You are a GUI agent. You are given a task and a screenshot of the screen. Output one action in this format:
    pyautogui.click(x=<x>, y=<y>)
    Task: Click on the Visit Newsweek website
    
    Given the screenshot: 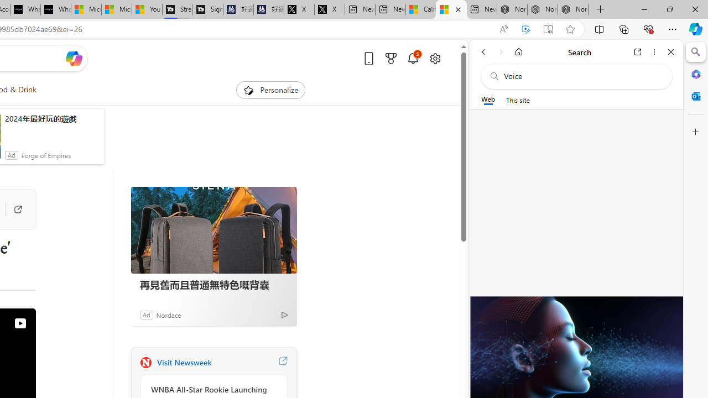 What is the action you would take?
    pyautogui.click(x=283, y=363)
    